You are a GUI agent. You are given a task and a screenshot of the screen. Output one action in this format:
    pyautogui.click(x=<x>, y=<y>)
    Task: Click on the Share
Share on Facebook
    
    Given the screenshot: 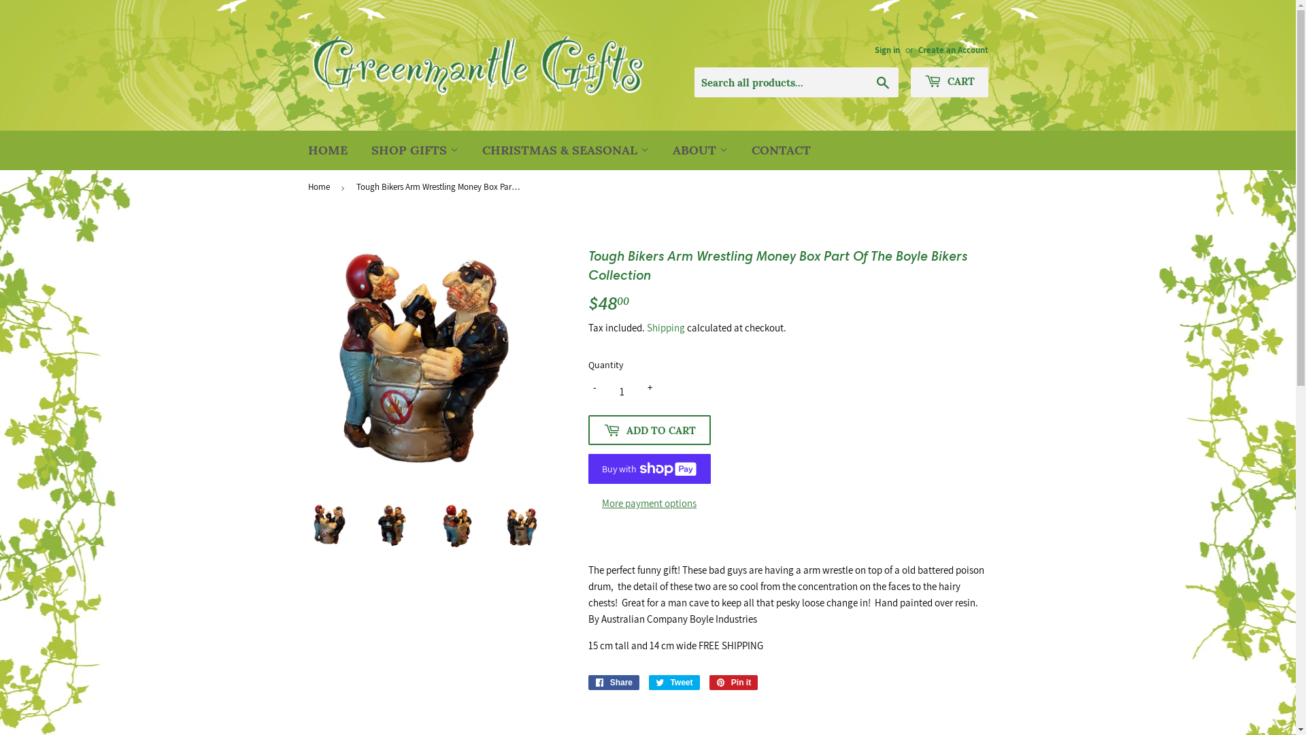 What is the action you would take?
    pyautogui.click(x=614, y=683)
    